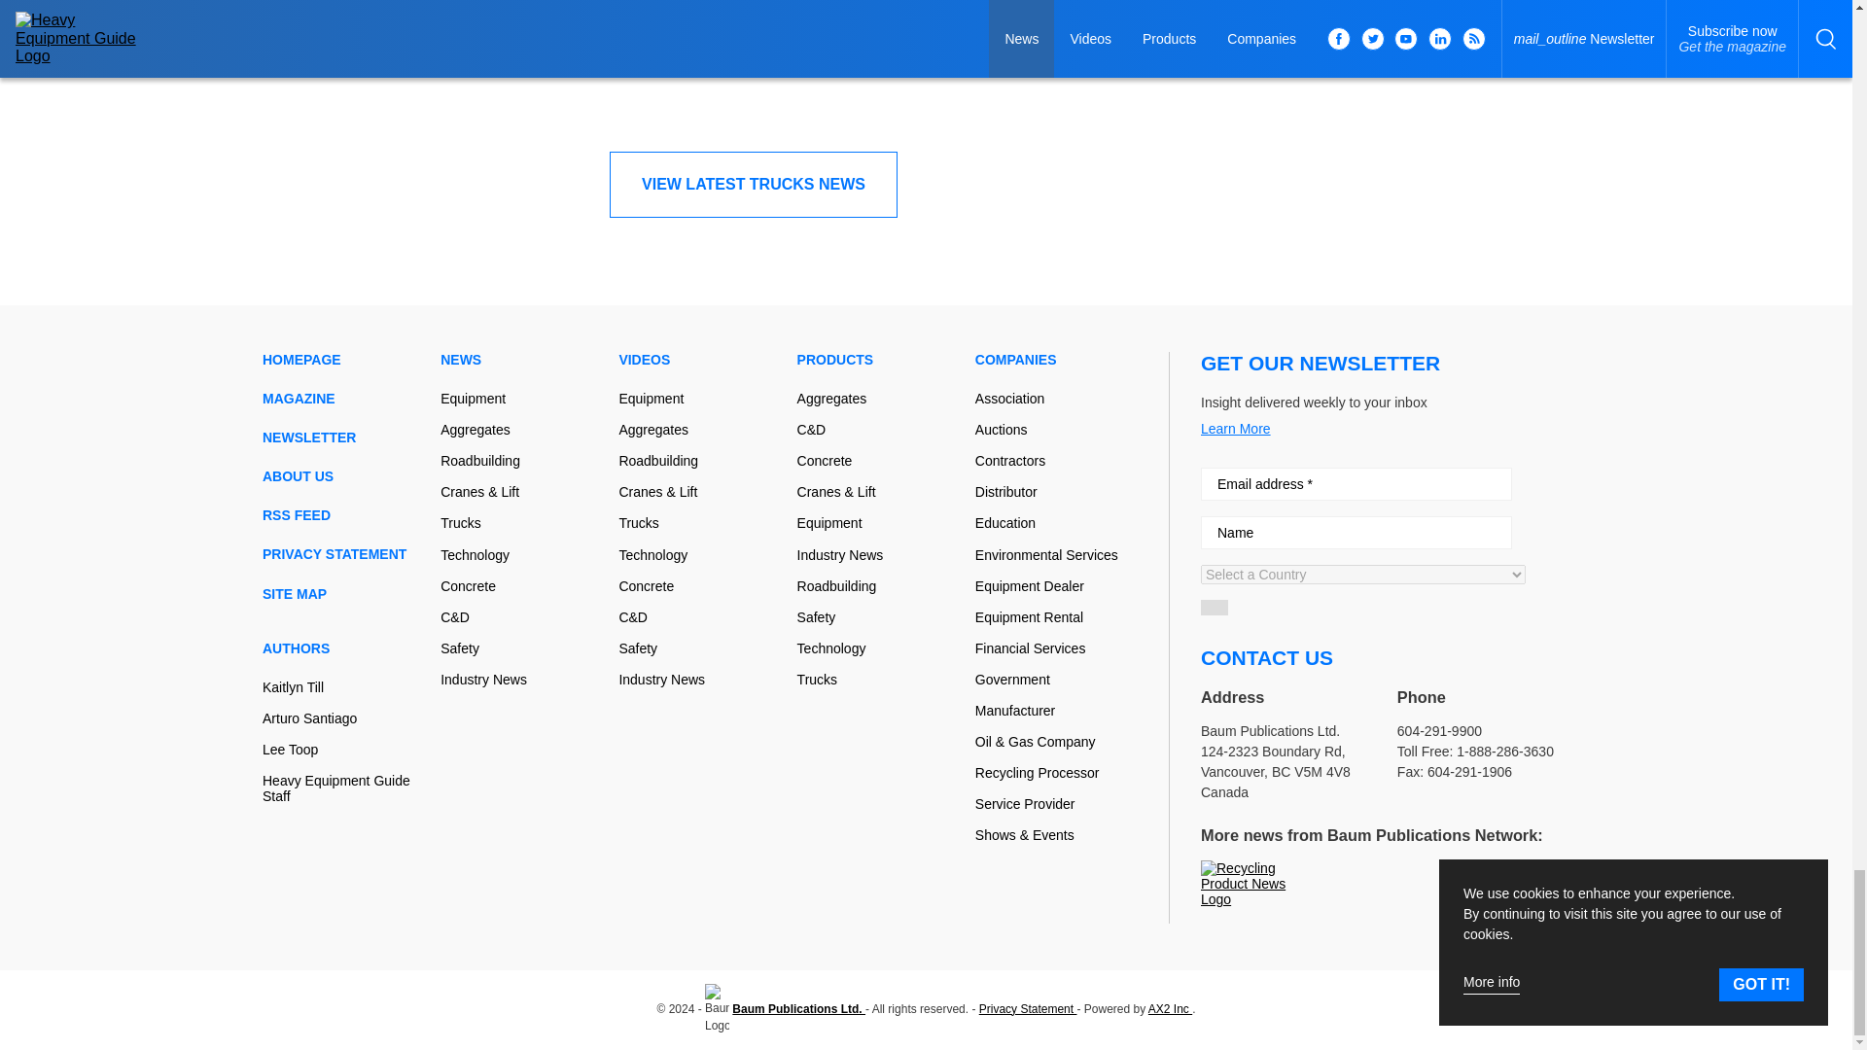 Image resolution: width=1867 pixels, height=1050 pixels. Describe the element at coordinates (344, 553) in the screenshot. I see `PRIVACY STATEMENT` at that location.